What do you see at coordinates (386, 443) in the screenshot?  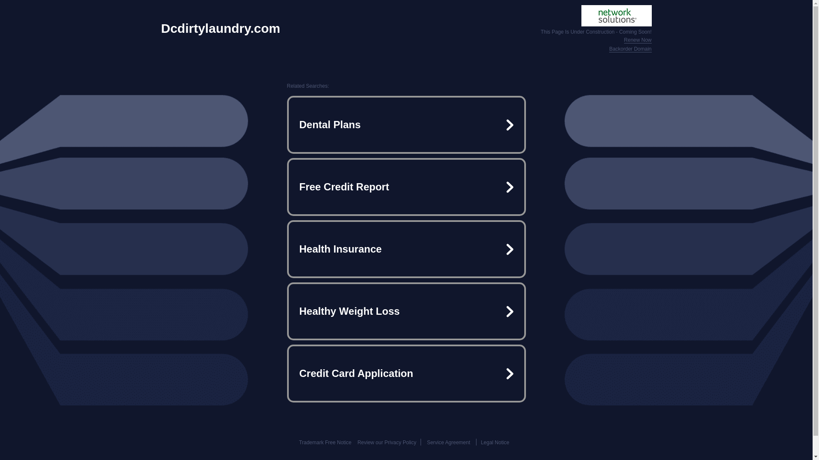 I see `Review our Privacy Policy` at bounding box center [386, 443].